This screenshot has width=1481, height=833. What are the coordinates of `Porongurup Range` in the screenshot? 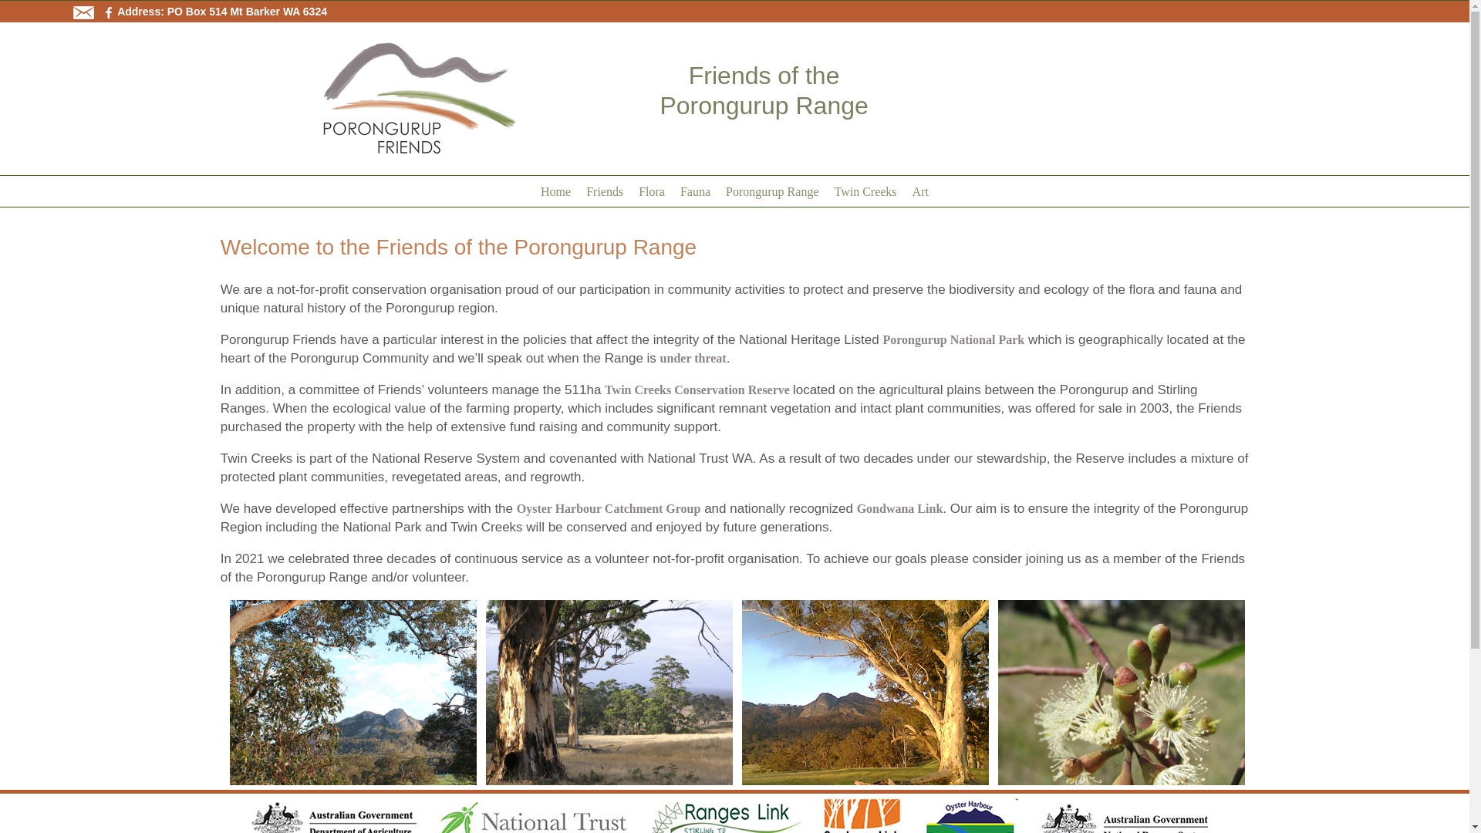 It's located at (772, 191).